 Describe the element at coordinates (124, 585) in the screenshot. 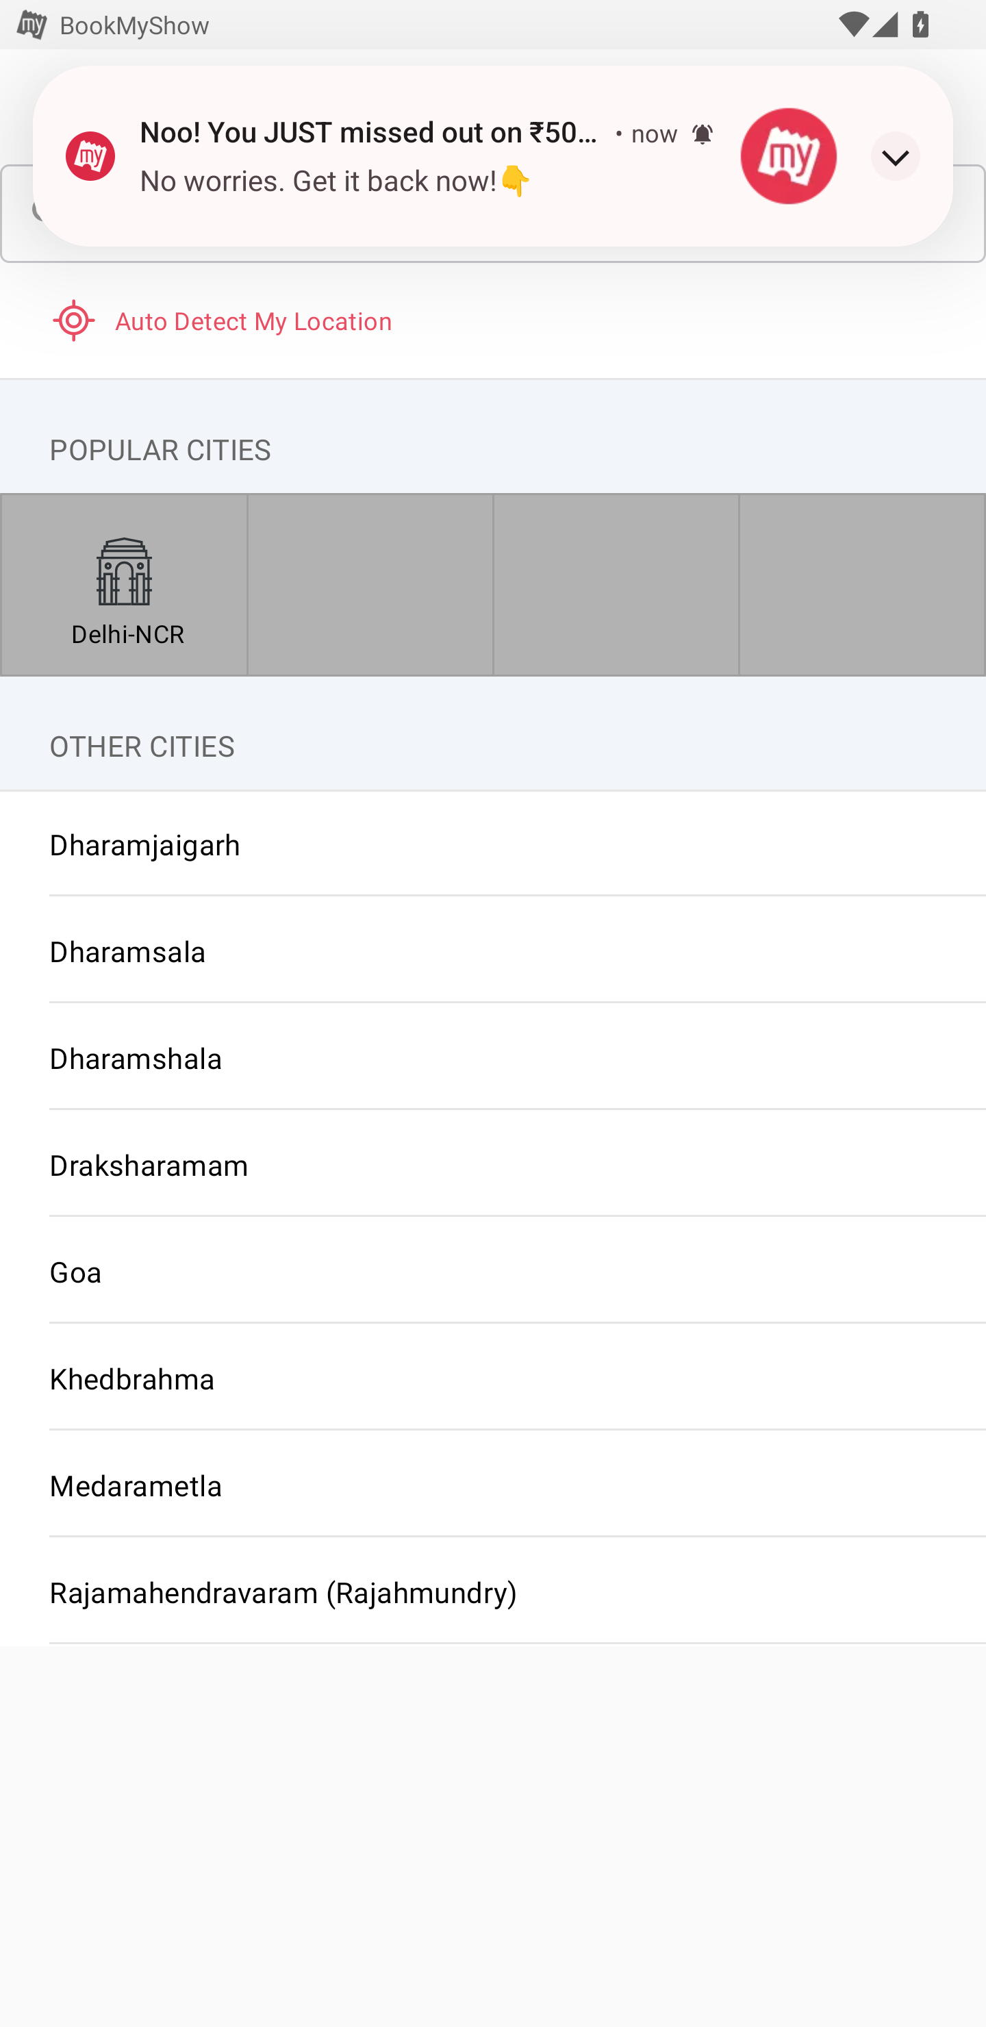

I see `Delhi-NCR` at that location.